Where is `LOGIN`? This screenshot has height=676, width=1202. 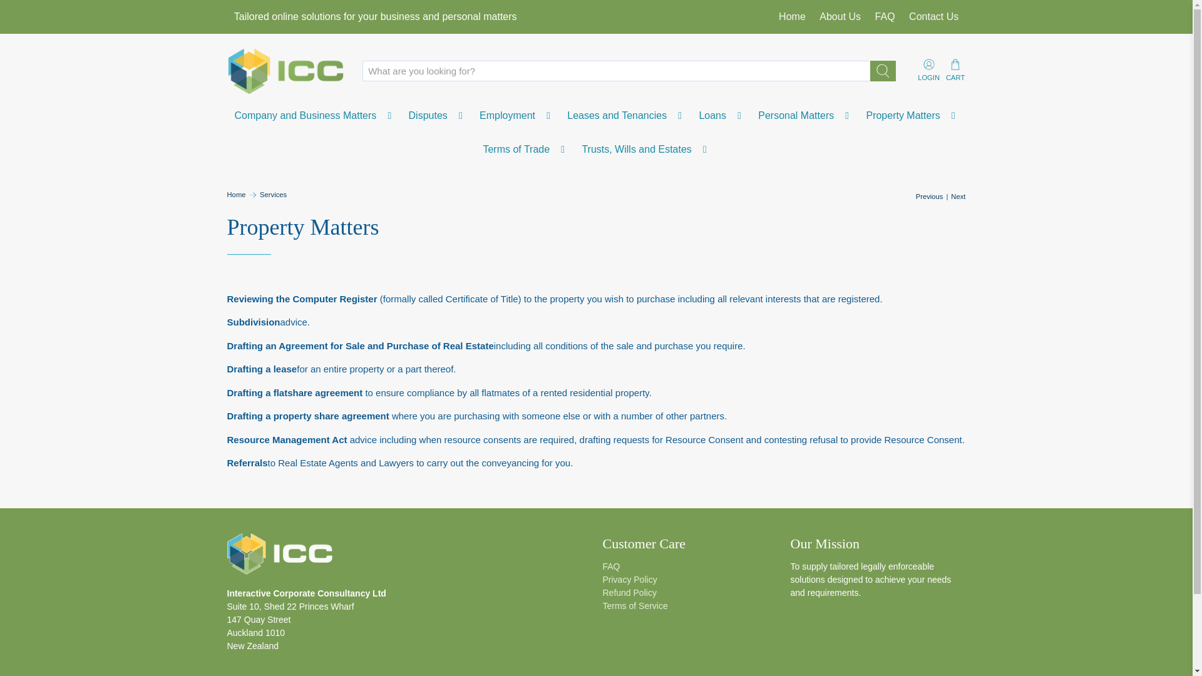 LOGIN is located at coordinates (928, 70).